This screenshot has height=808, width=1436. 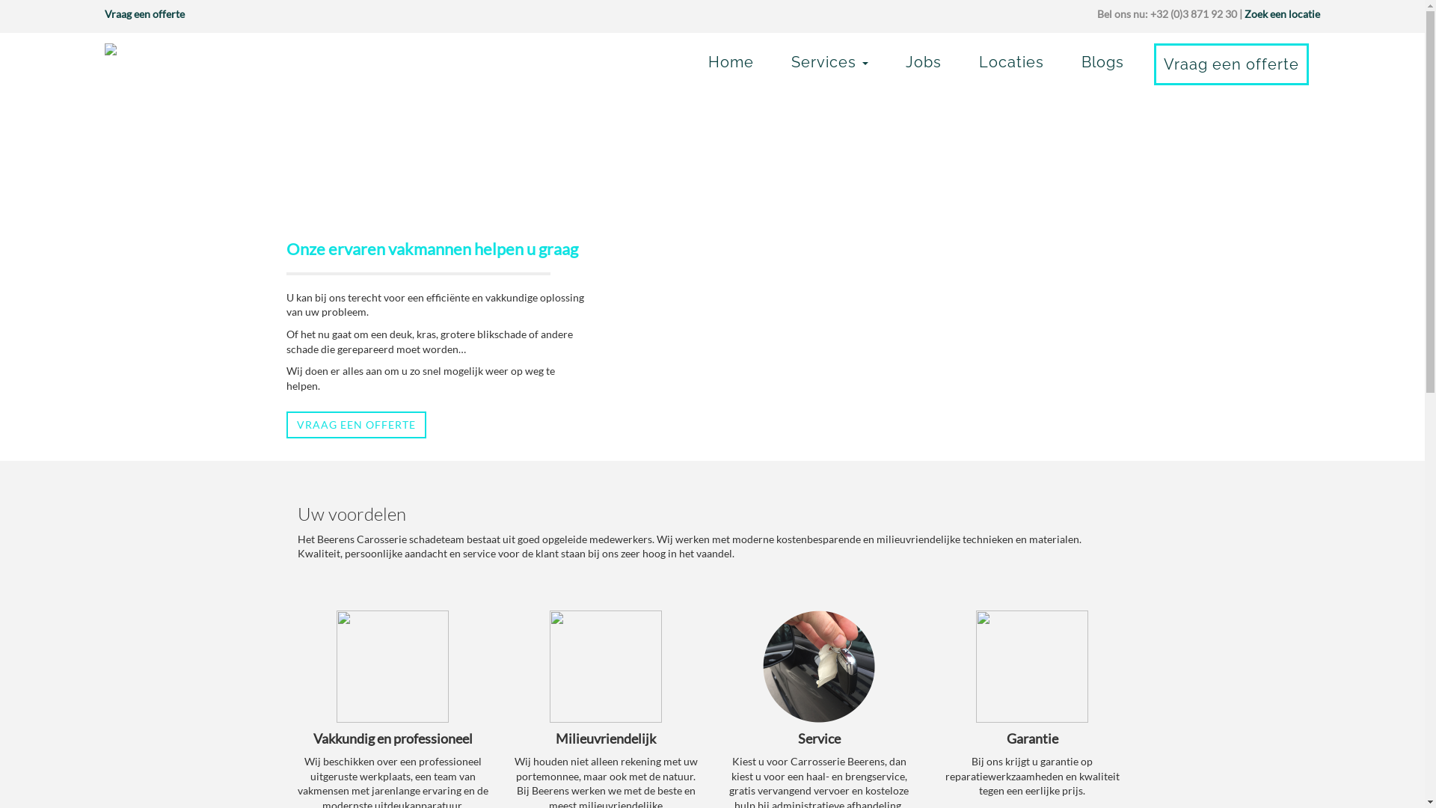 What do you see at coordinates (731, 62) in the screenshot?
I see `Home` at bounding box center [731, 62].